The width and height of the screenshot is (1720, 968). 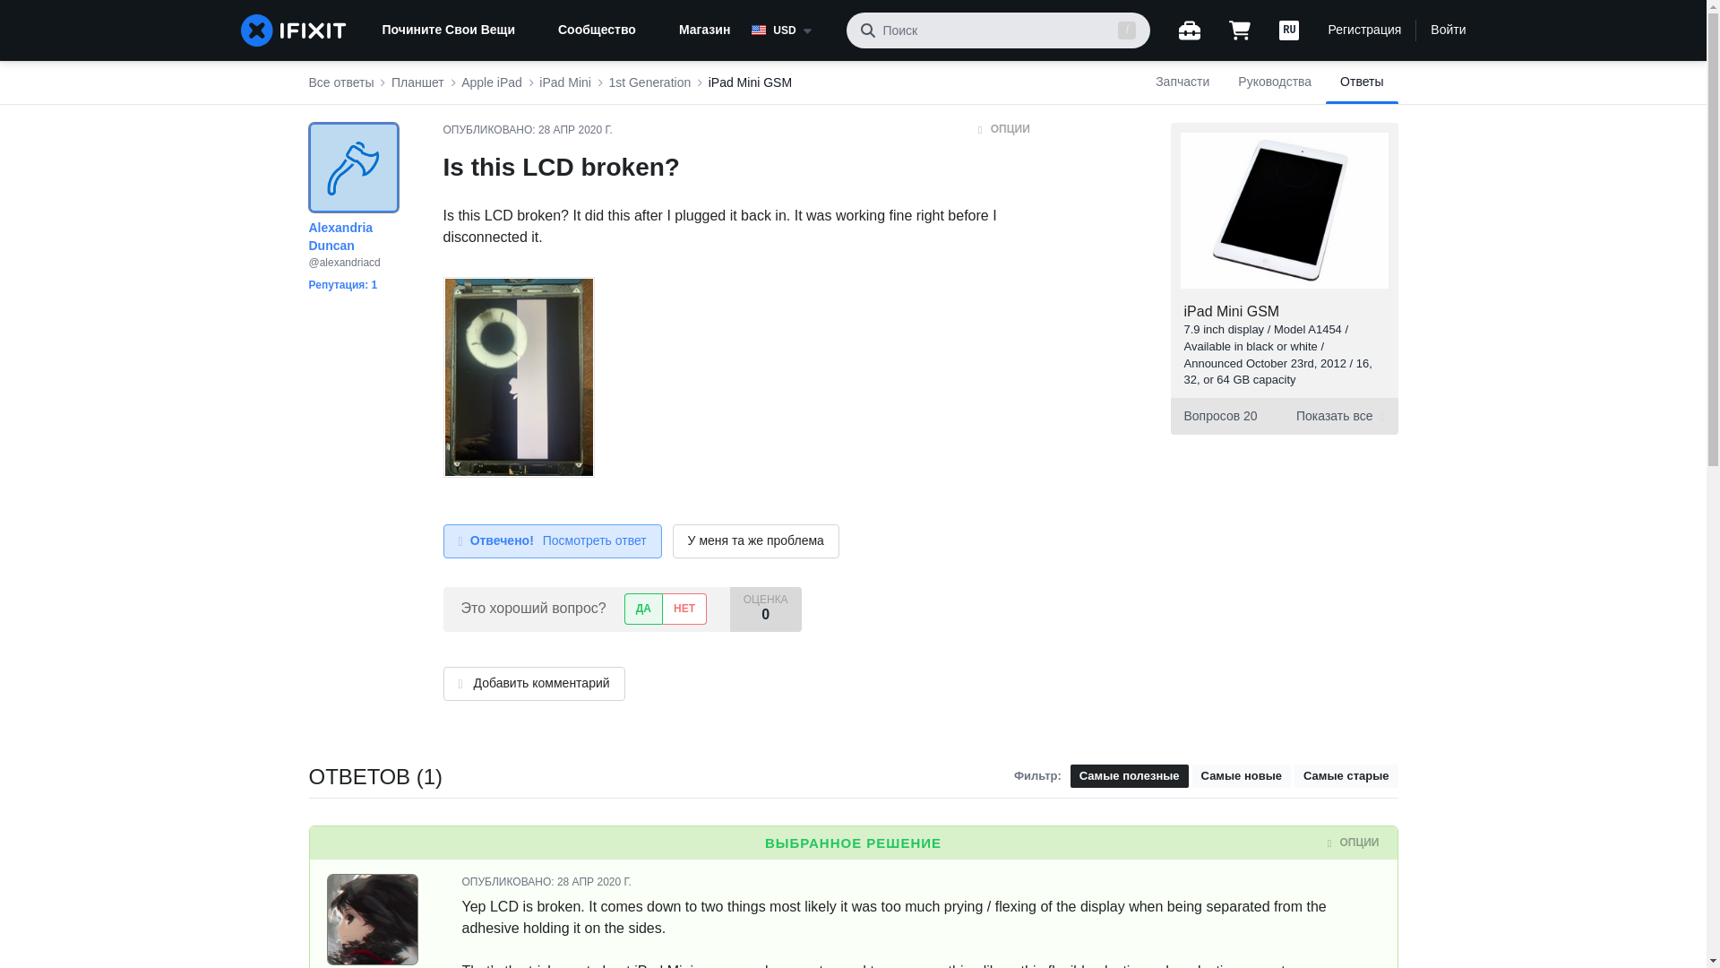 I want to click on Apple iPad, so click(x=491, y=82).